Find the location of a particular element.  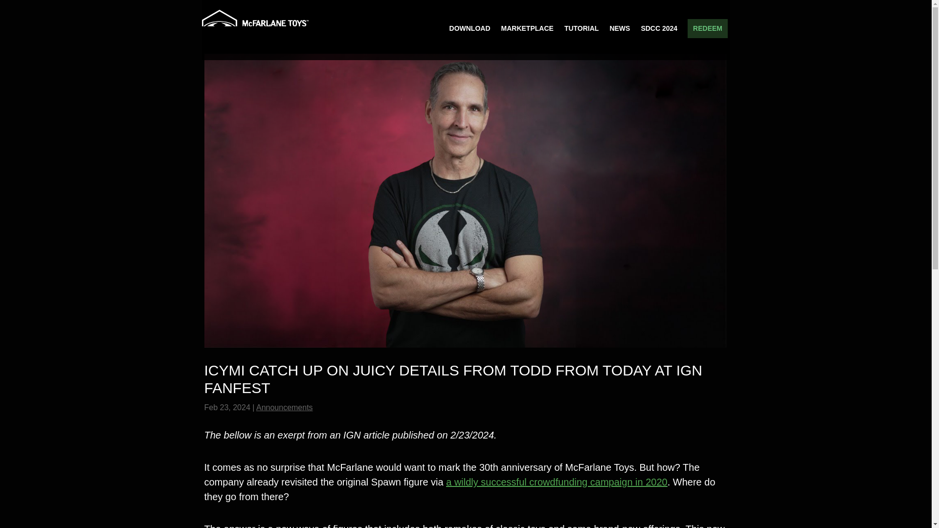

connect-wallet is located at coordinates (707, 30).